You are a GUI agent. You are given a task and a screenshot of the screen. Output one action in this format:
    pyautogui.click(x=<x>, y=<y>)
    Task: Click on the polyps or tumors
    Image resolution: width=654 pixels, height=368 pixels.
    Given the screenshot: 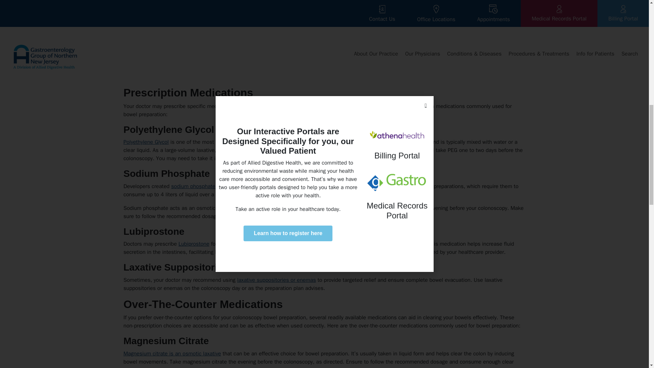 What is the action you would take?
    pyautogui.click(x=416, y=68)
    